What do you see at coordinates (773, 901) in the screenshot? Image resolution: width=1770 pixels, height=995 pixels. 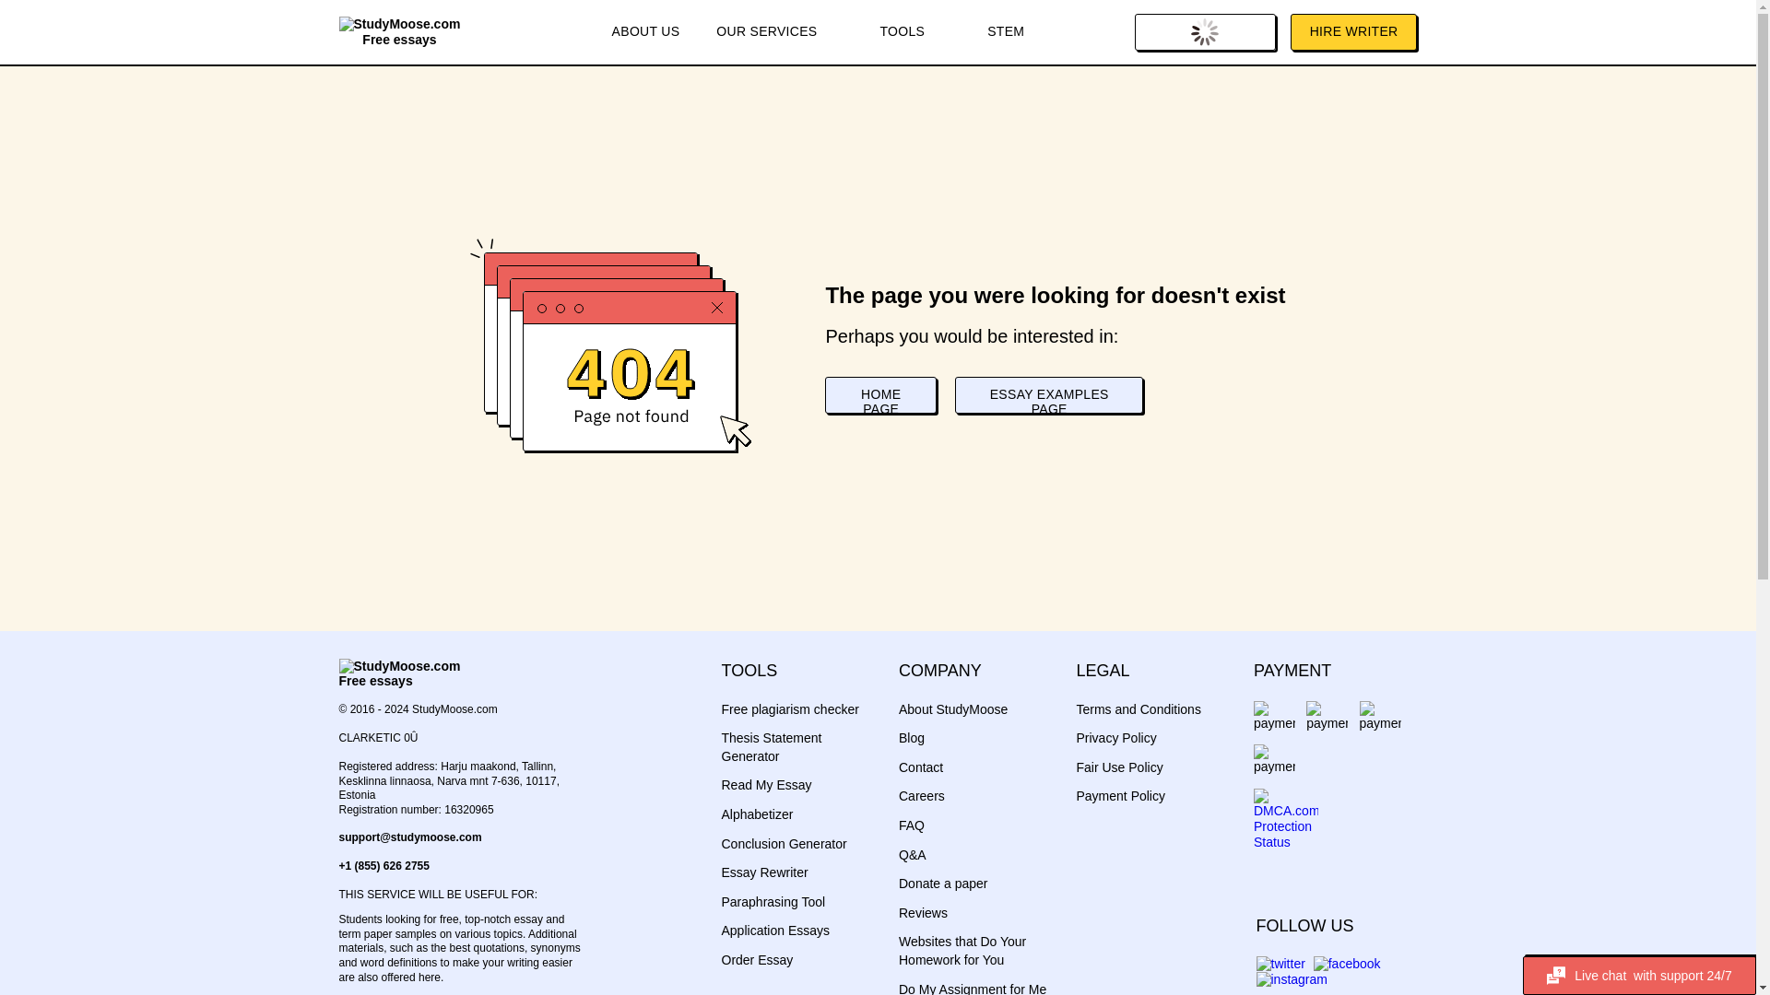 I see `Paraphrasing Tool` at bounding box center [773, 901].